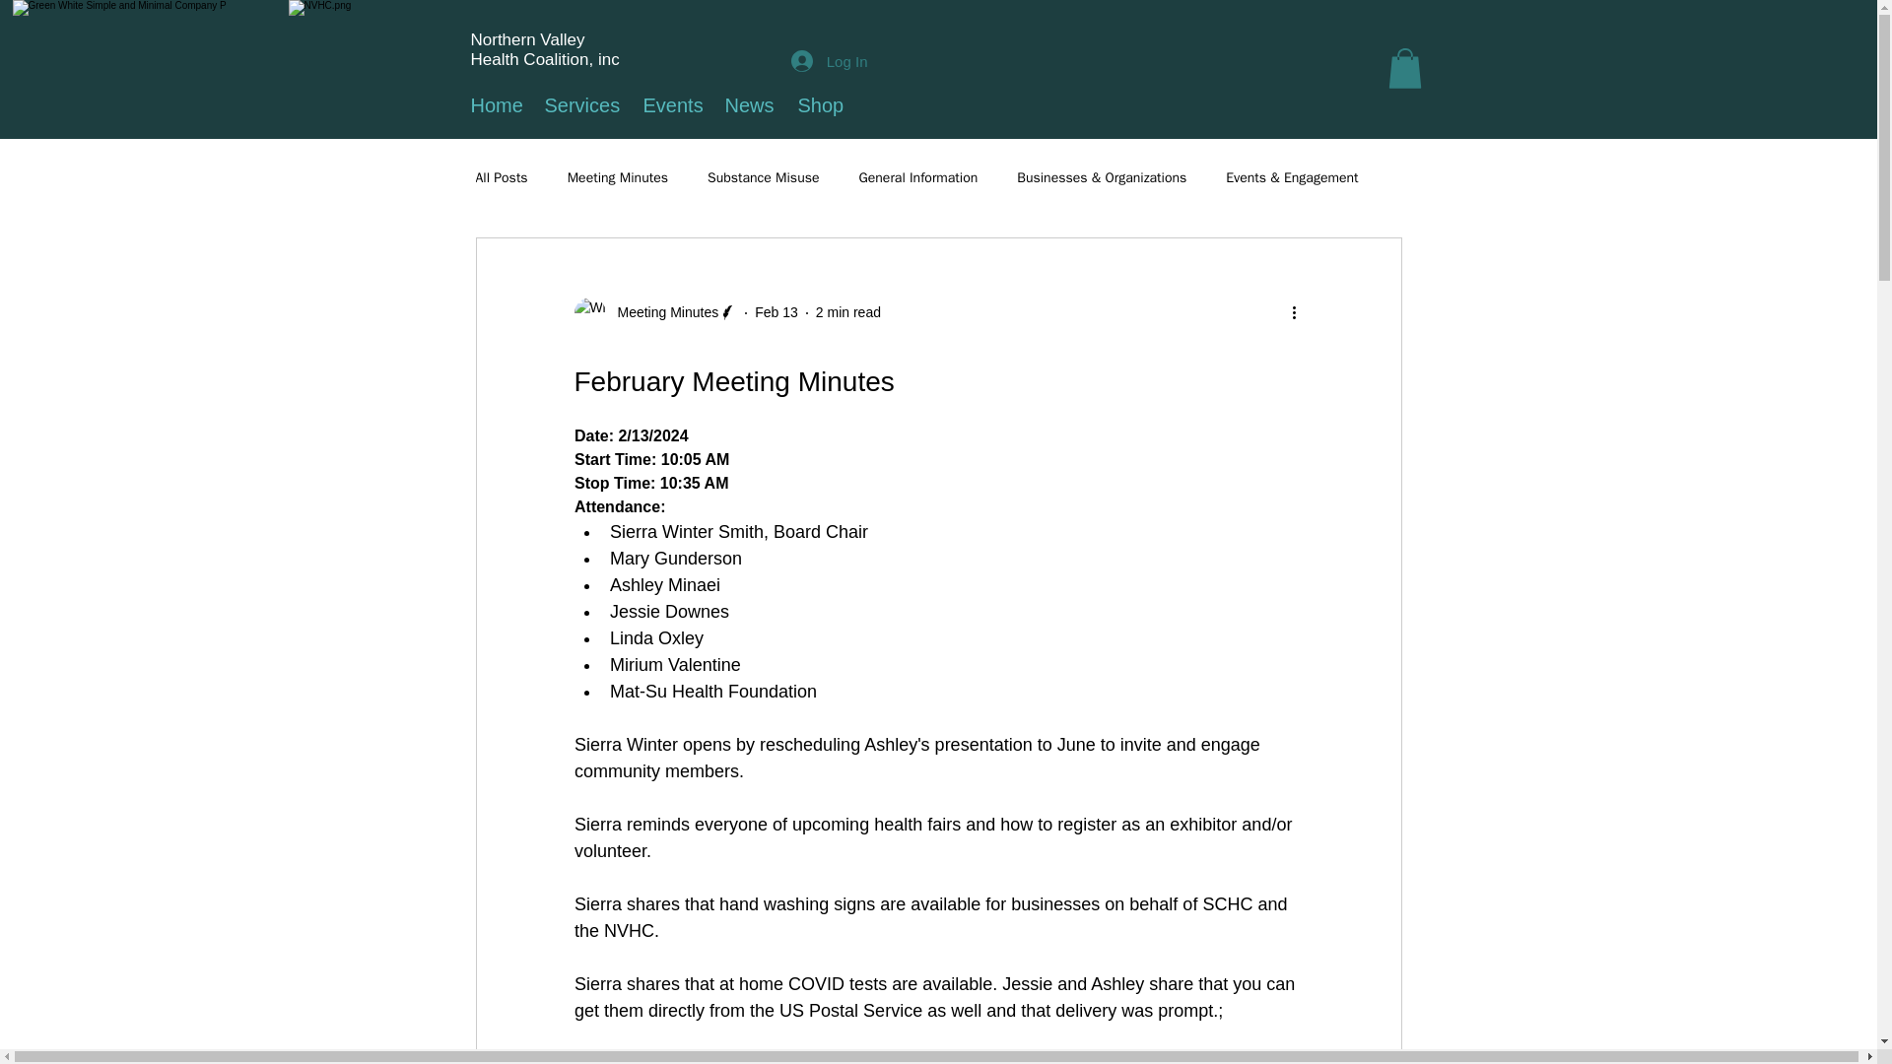  What do you see at coordinates (777, 311) in the screenshot?
I see `Feb 13` at bounding box center [777, 311].